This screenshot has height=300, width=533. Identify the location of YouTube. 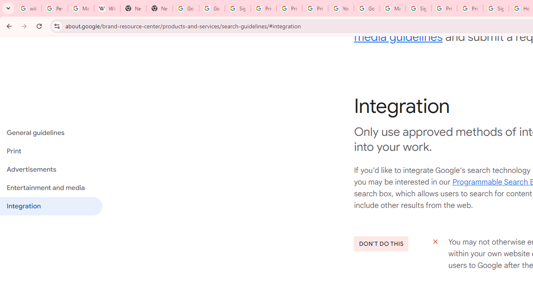
(341, 8).